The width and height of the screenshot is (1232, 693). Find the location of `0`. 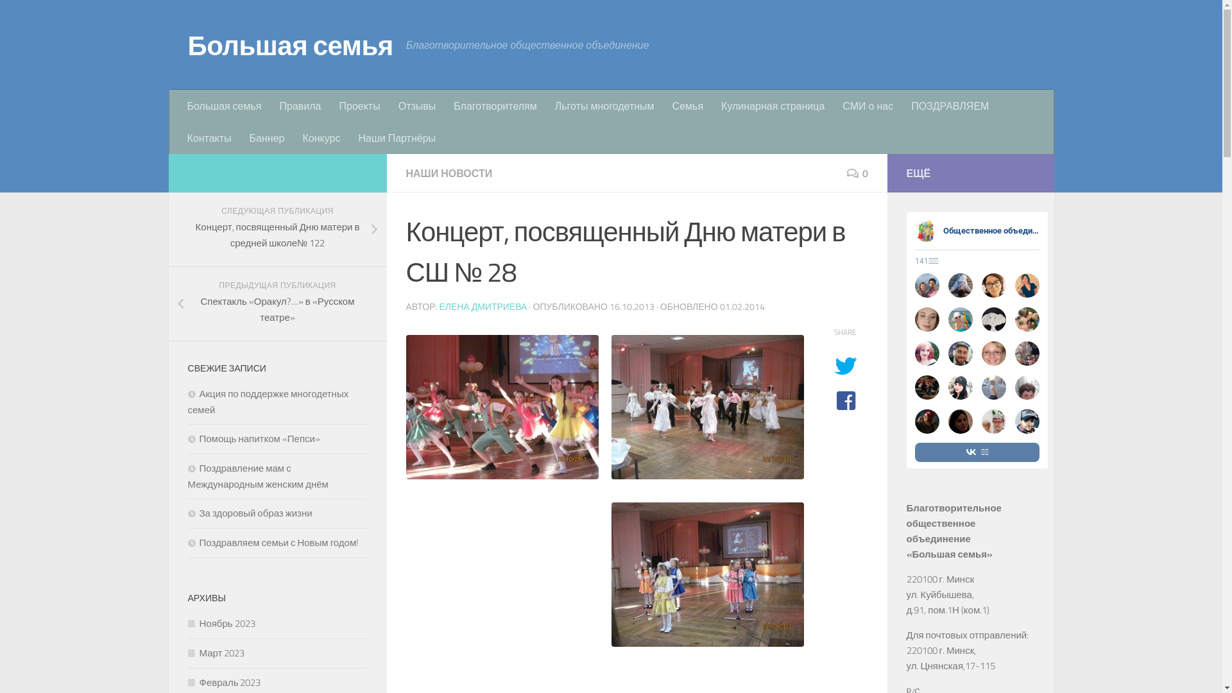

0 is located at coordinates (857, 173).